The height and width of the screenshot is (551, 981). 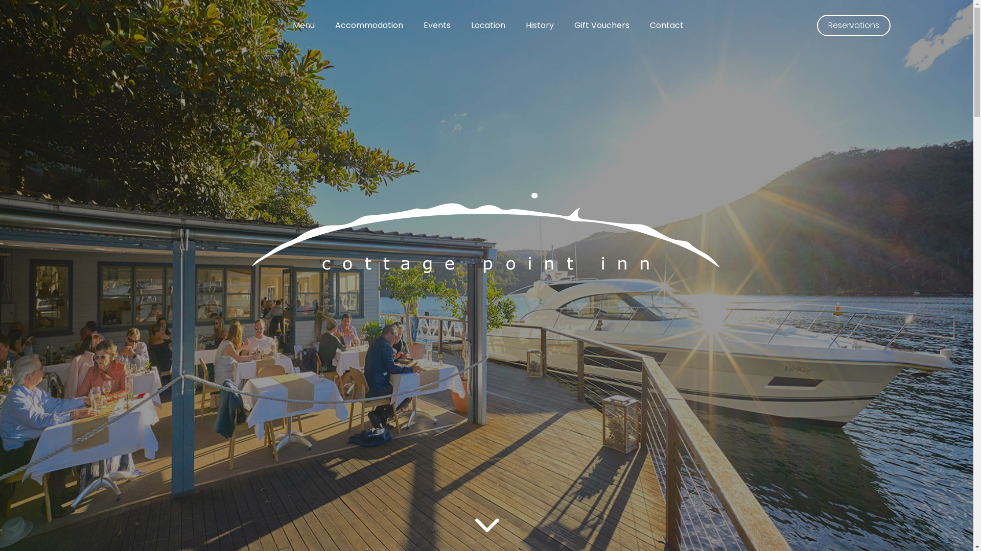 What do you see at coordinates (436, 26) in the screenshot?
I see `Events` at bounding box center [436, 26].